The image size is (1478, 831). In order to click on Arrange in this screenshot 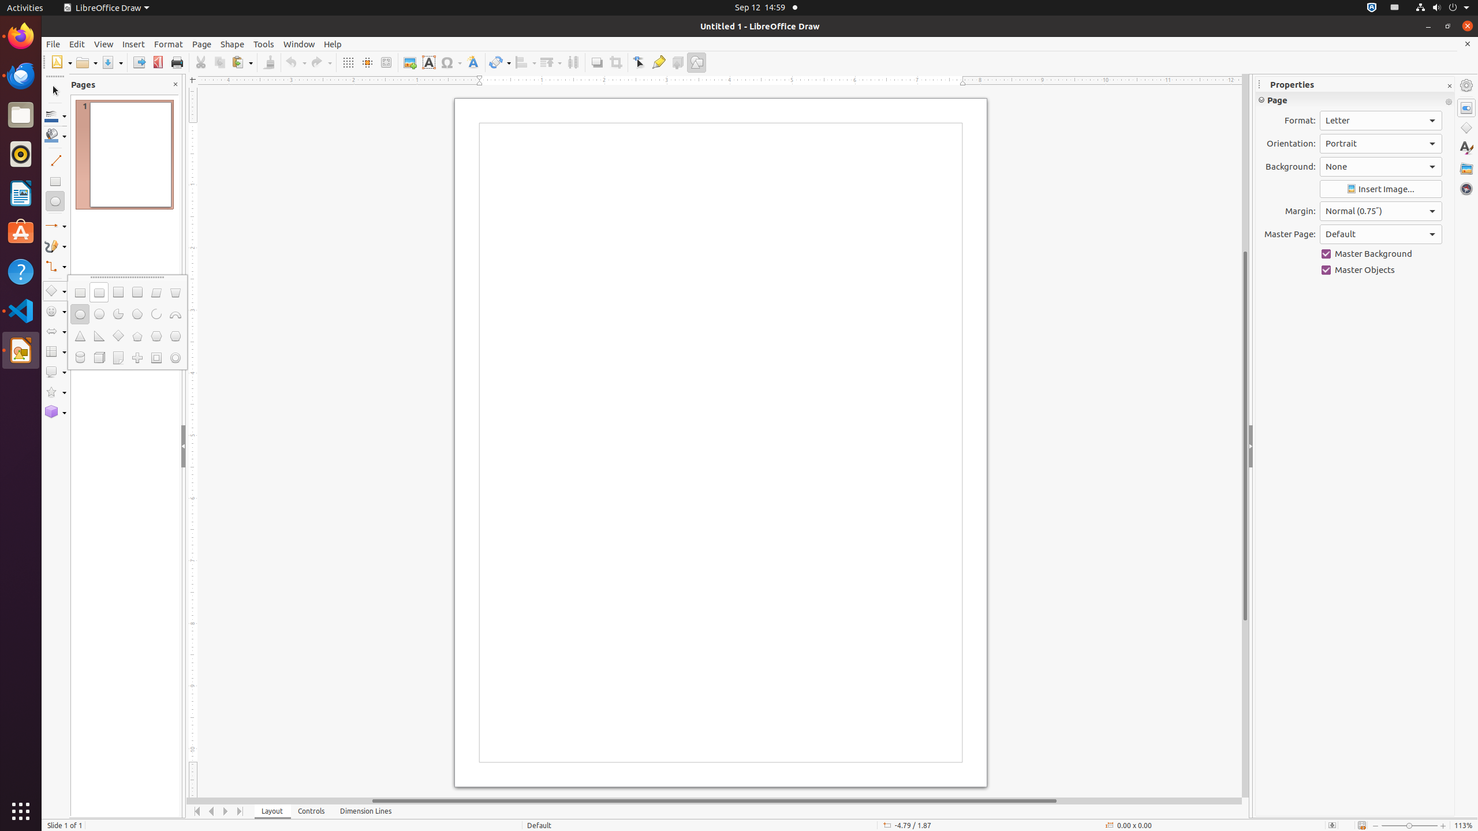, I will do `click(551, 62)`.